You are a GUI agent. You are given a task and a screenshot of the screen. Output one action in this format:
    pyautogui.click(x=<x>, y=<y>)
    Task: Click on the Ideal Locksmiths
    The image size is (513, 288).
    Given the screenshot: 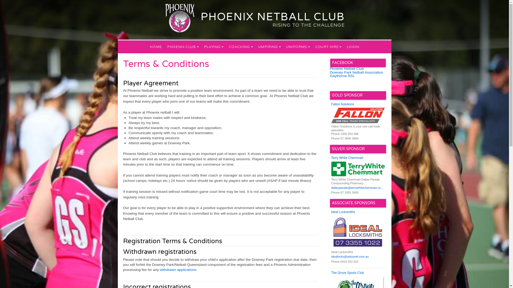 What is the action you would take?
    pyautogui.click(x=358, y=235)
    